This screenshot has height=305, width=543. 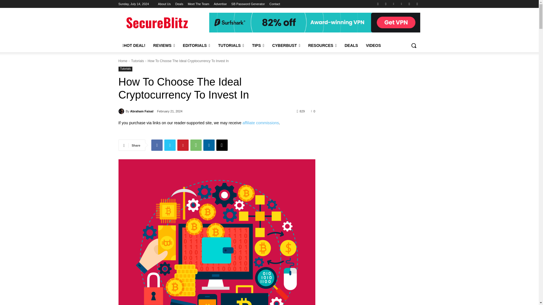 What do you see at coordinates (163, 23) in the screenshot?
I see `SecureBlitz Cybersecurity blog logo` at bounding box center [163, 23].